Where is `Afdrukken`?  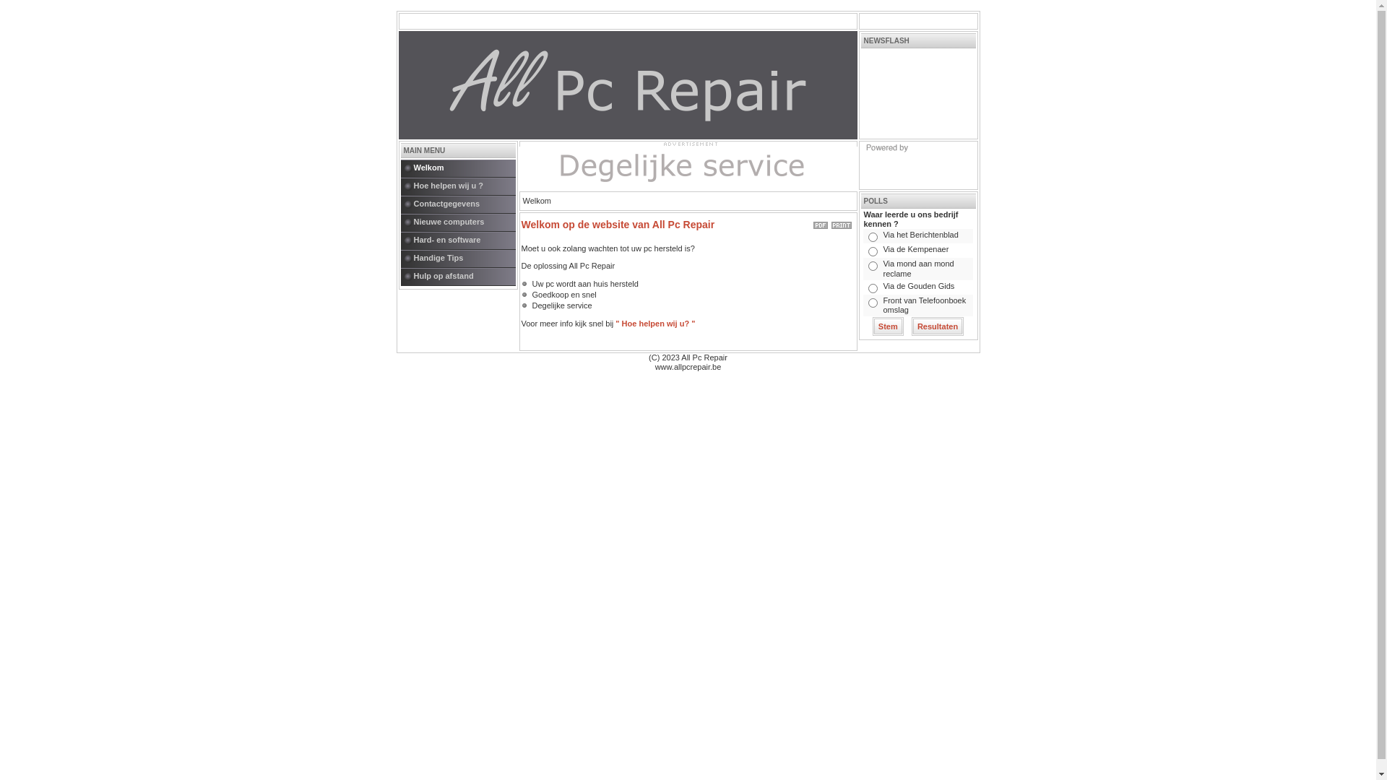 Afdrukken is located at coordinates (841, 222).